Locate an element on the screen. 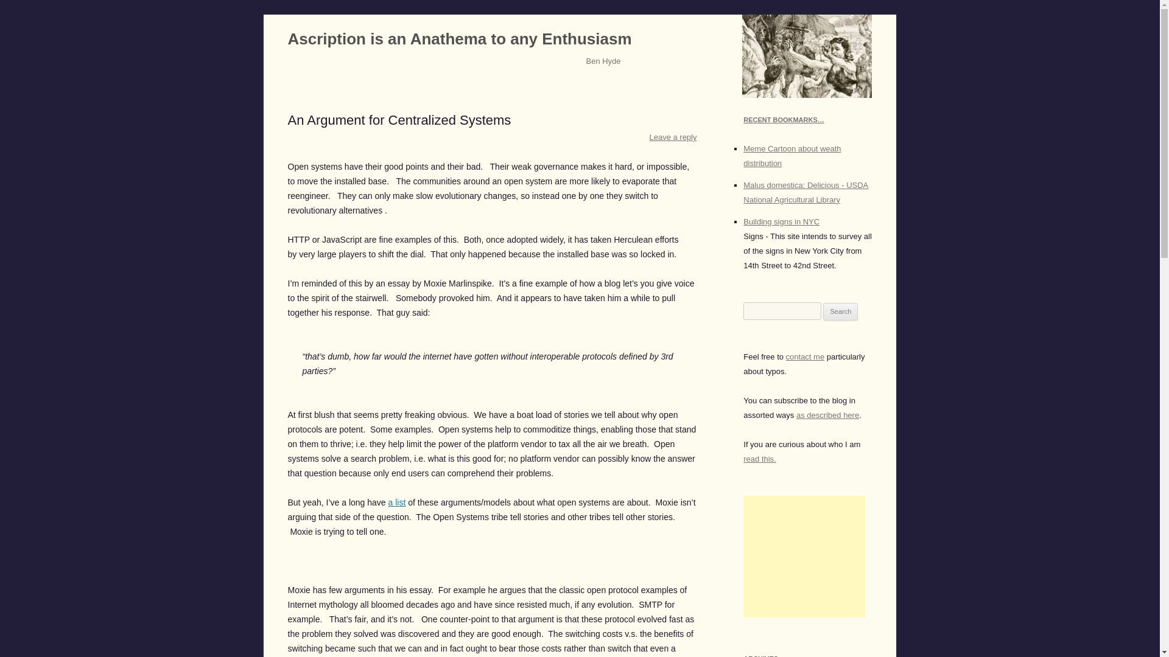  as described here is located at coordinates (827, 415).